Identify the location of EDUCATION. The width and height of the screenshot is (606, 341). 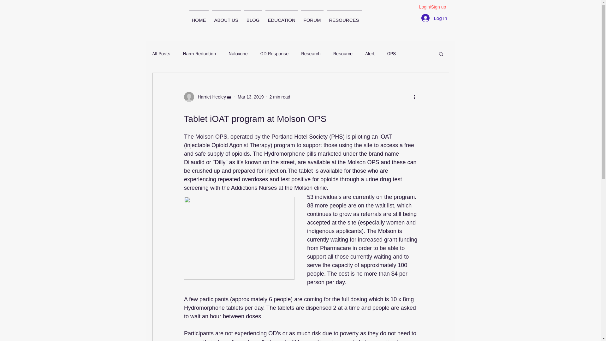
(282, 17).